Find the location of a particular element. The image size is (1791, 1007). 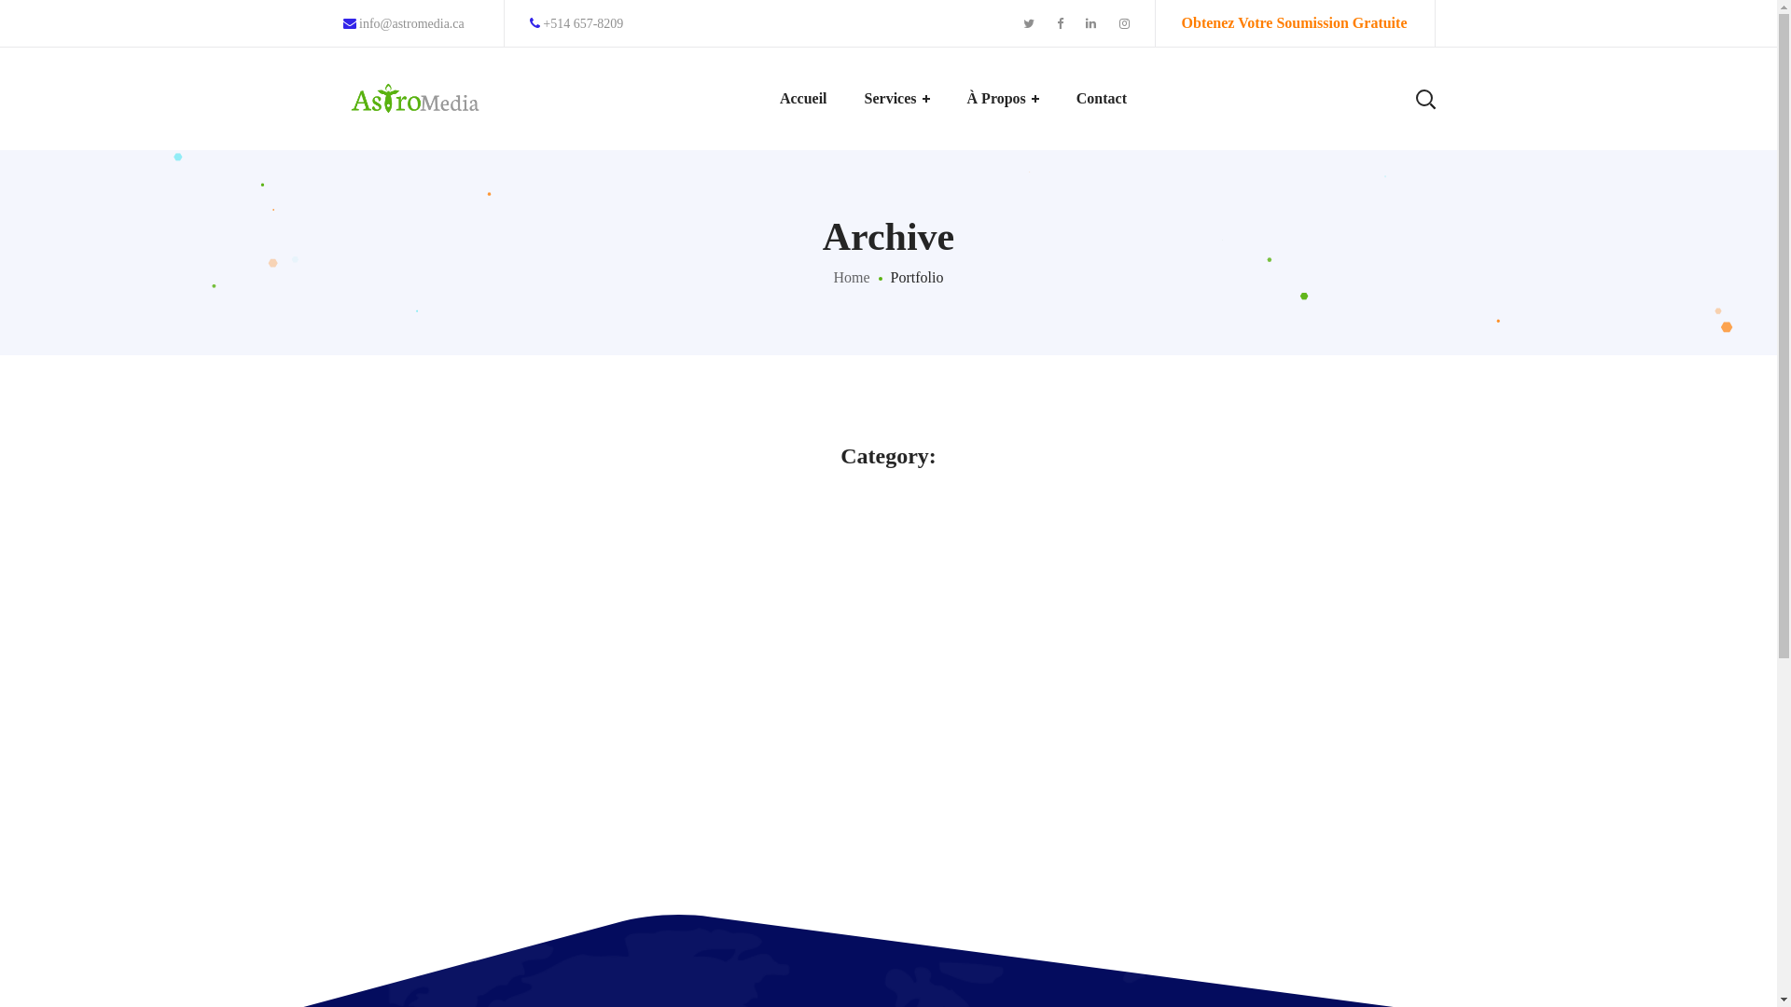

Search is located at coordinates (1367, 187).